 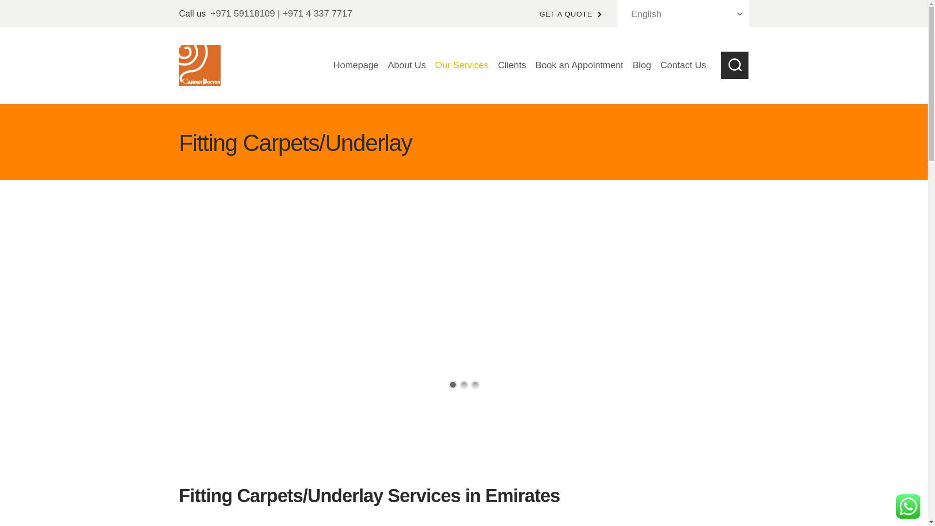 What do you see at coordinates (407, 65) in the screenshot?
I see `About Us` at bounding box center [407, 65].